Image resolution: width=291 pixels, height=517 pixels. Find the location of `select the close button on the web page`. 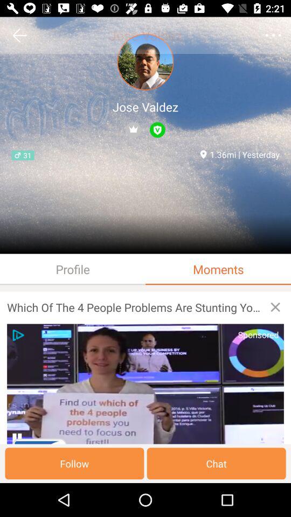

select the close button on the web page is located at coordinates (275, 307).